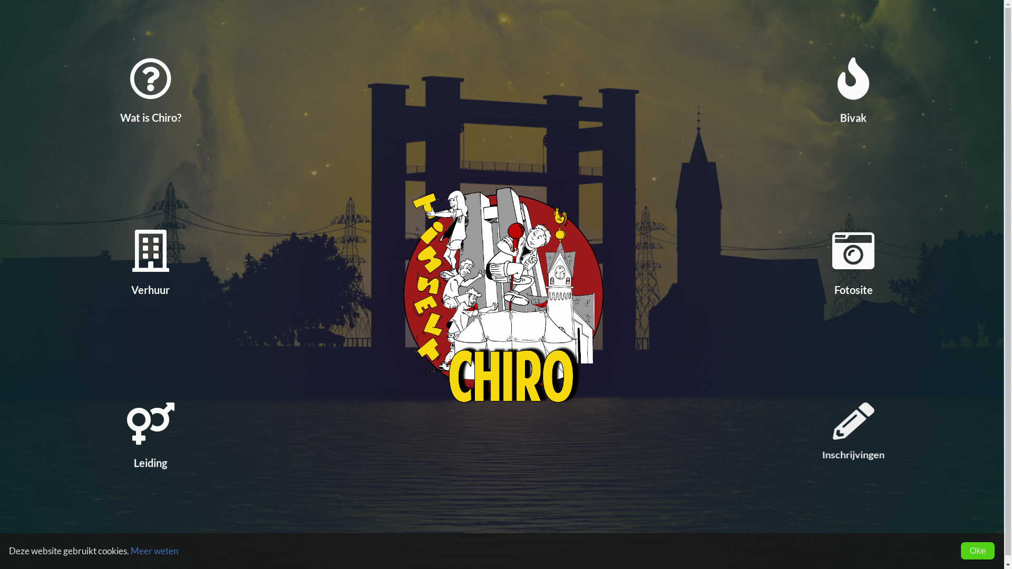 This screenshot has height=569, width=1012. Describe the element at coordinates (154, 551) in the screenshot. I see `Meer weten` at that location.